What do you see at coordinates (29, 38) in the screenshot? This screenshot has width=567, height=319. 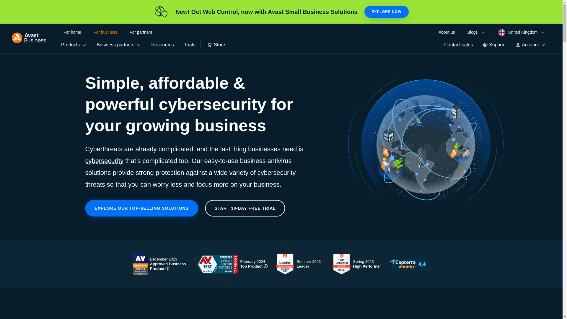 I see `Home` at bounding box center [29, 38].